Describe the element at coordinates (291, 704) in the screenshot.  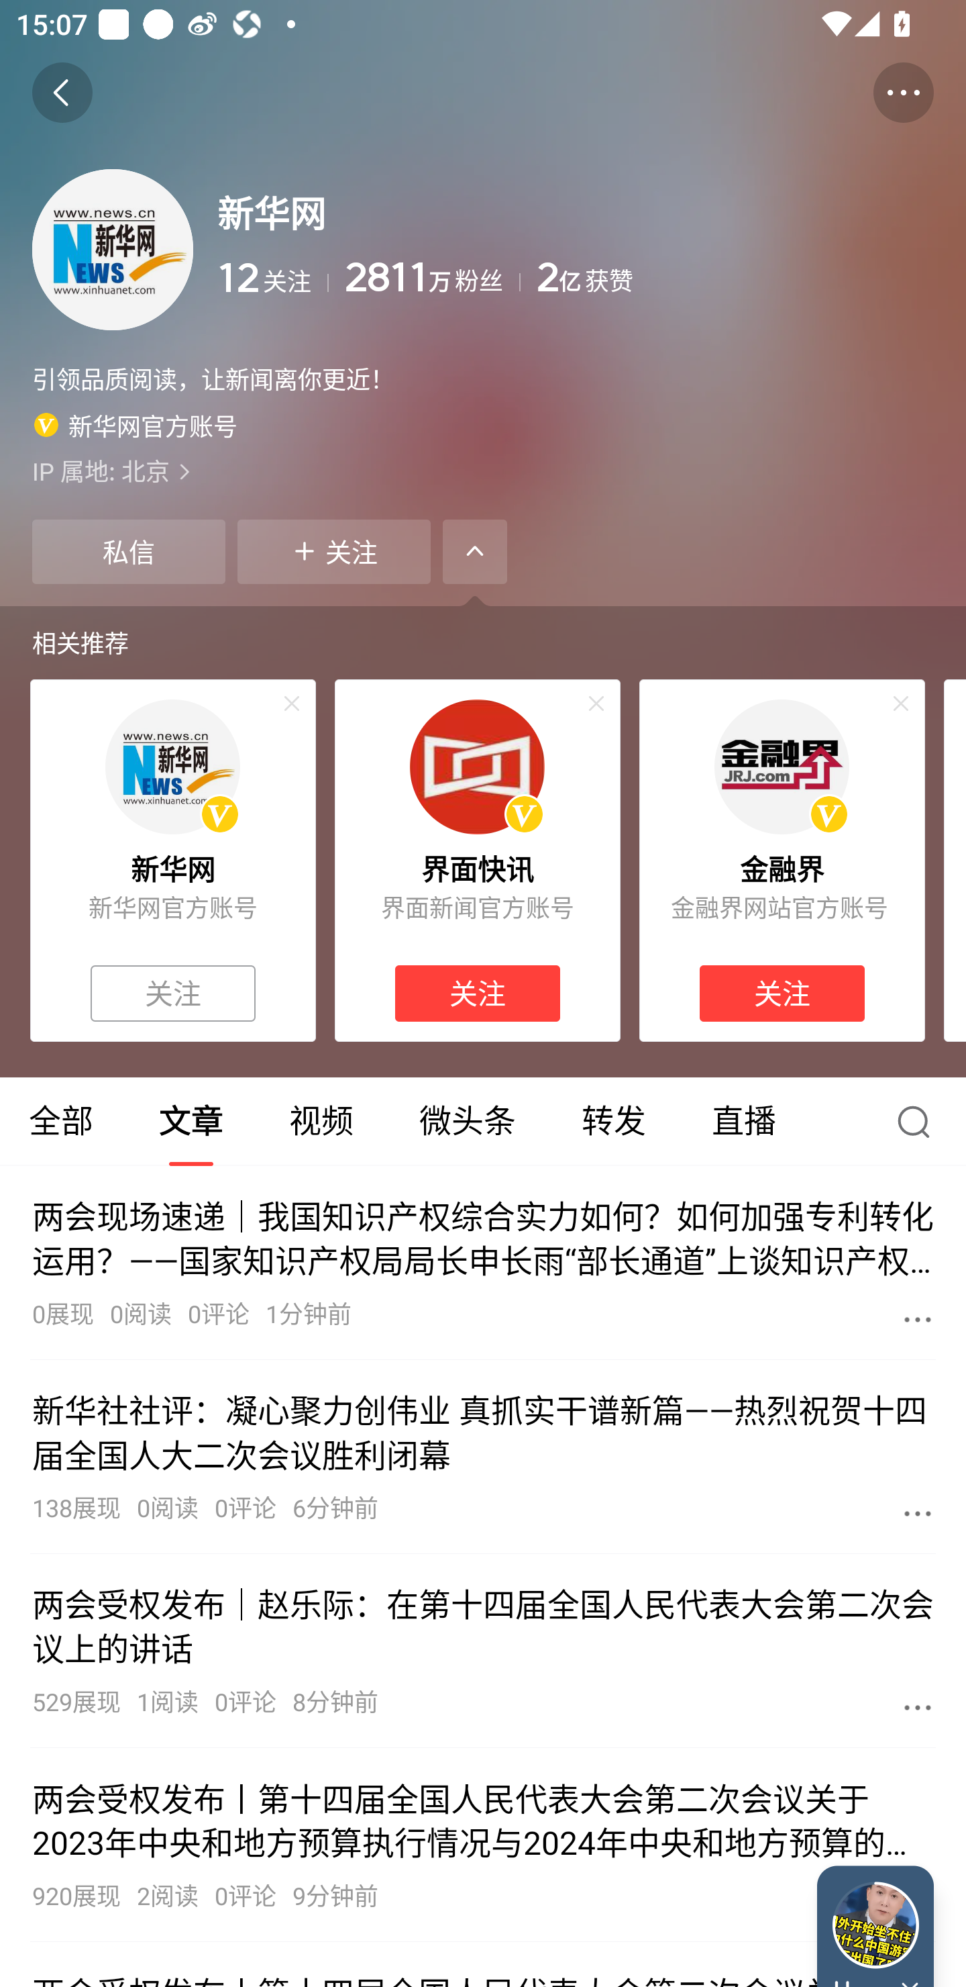
I see `不感兴趣` at that location.